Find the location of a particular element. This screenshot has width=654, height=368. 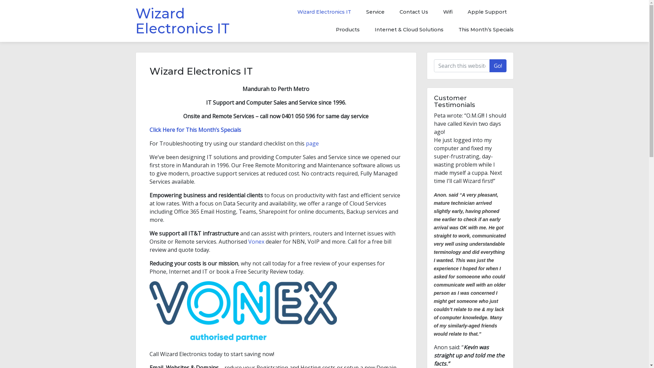

Go! is located at coordinates (498, 66).